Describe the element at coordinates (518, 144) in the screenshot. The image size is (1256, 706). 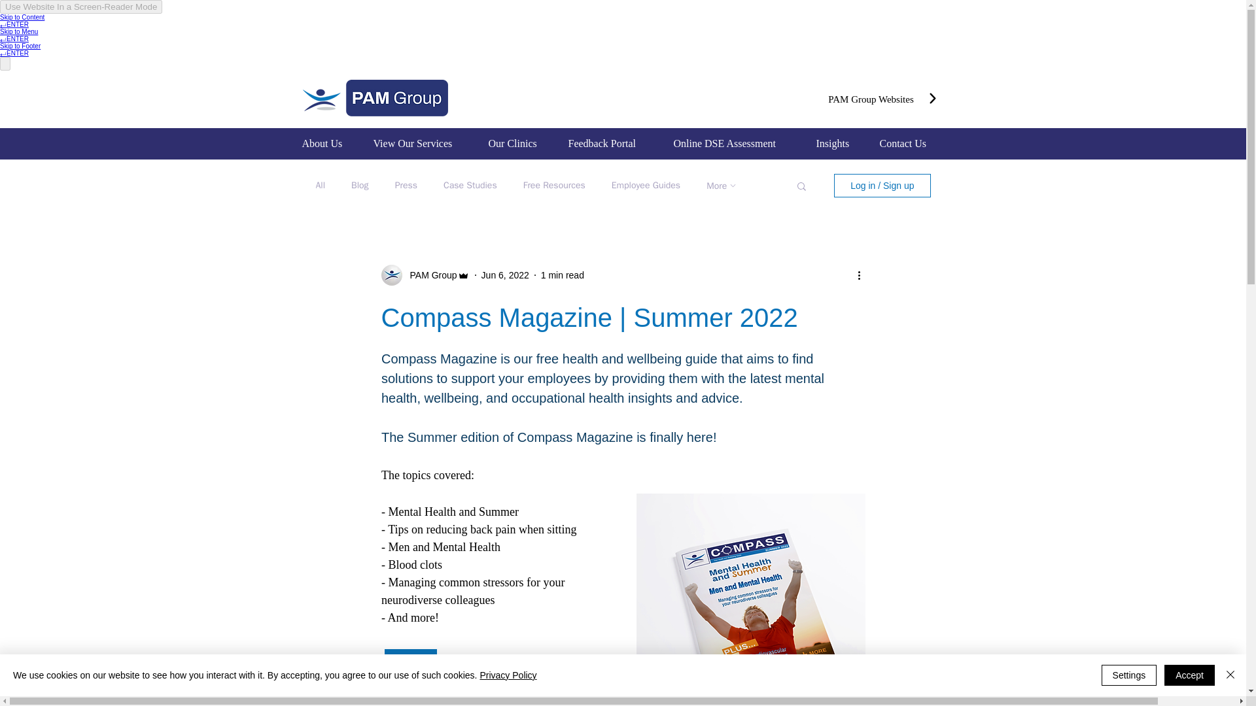
I see `Our Clinics` at that location.